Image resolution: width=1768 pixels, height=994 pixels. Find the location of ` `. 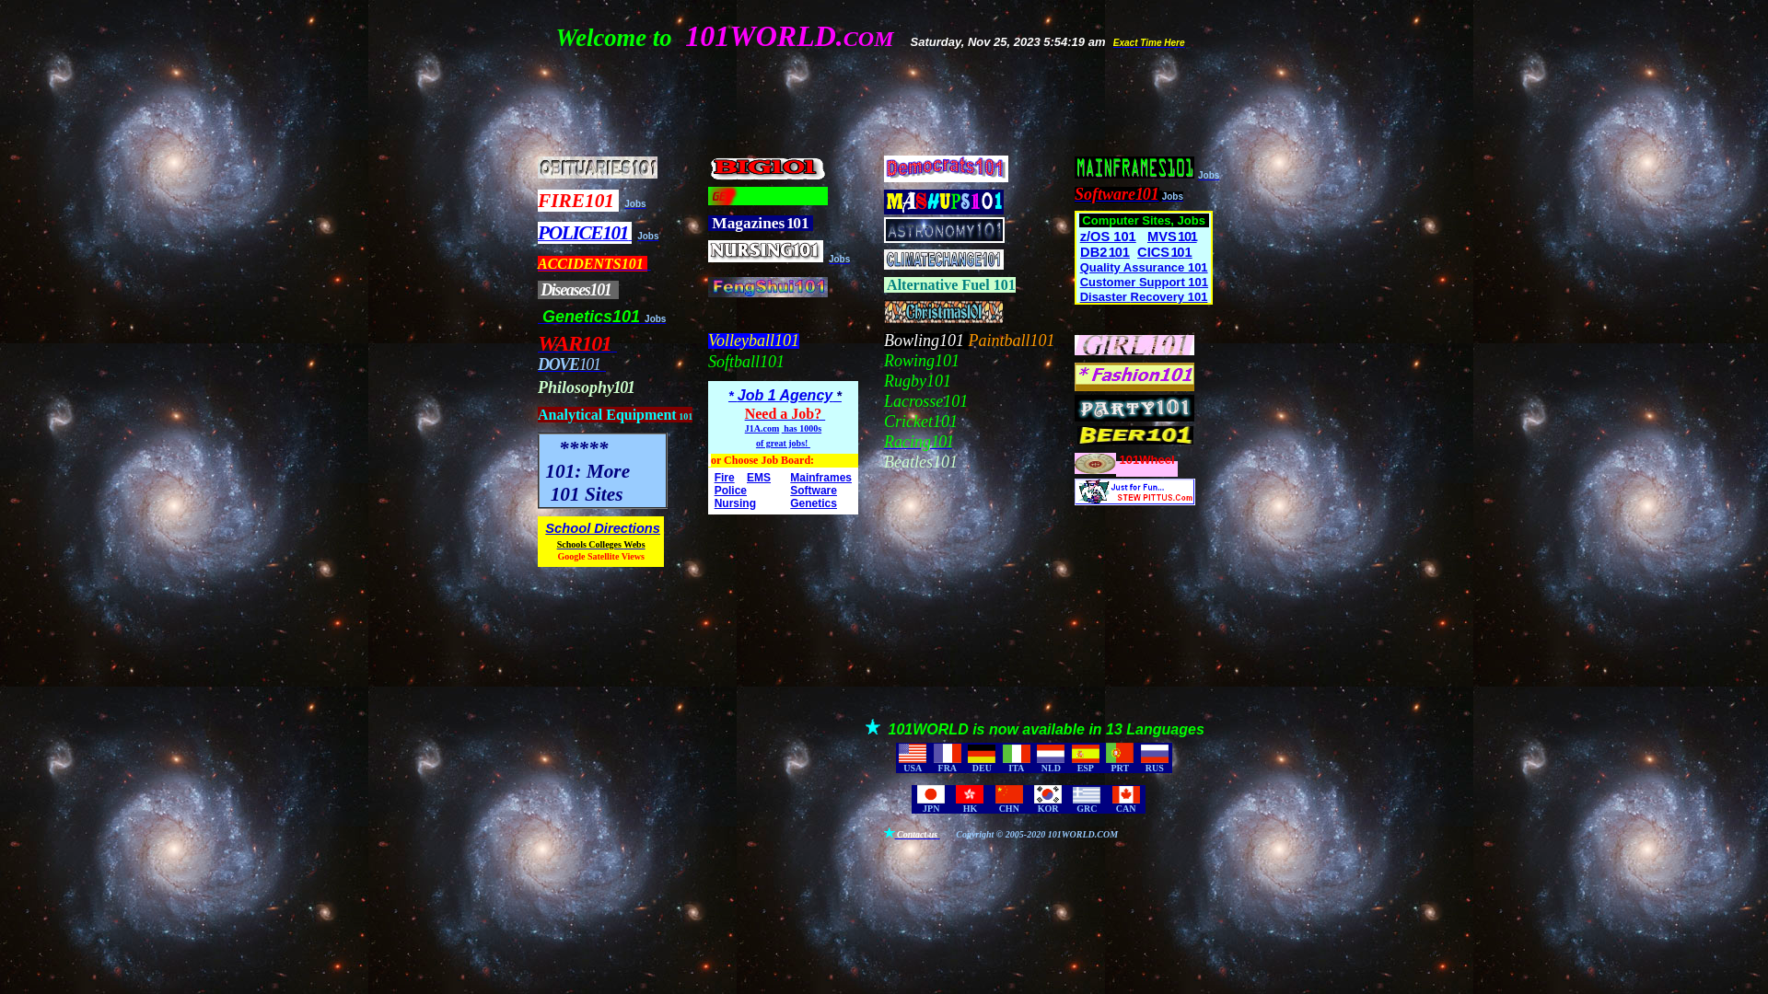

  is located at coordinates (617, 291).